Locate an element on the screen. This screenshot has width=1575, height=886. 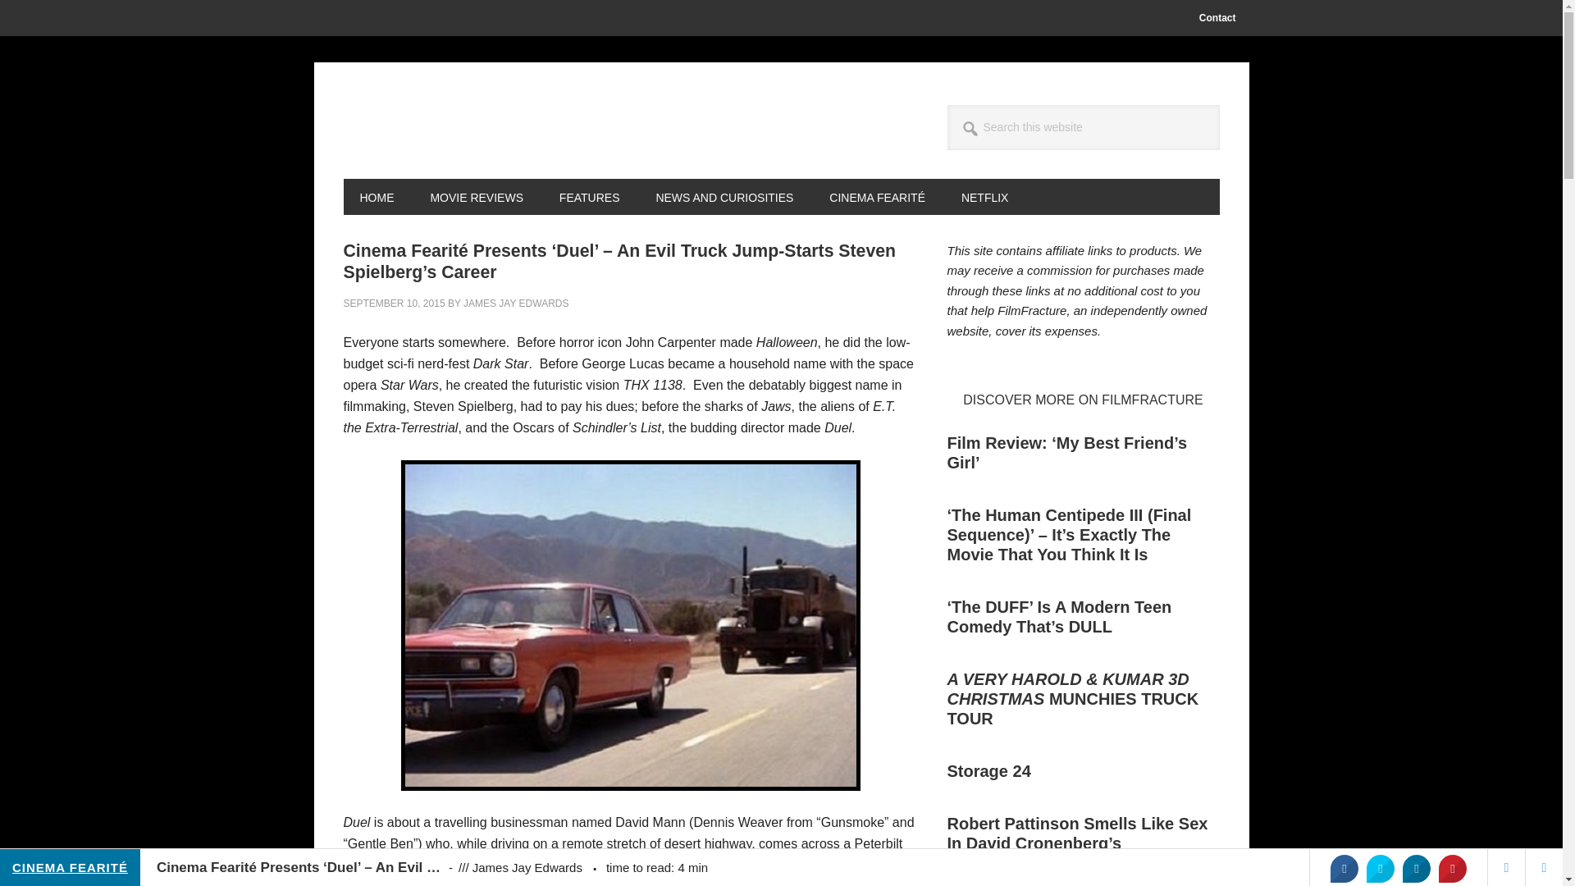
Share on Facebook is located at coordinates (1344, 868).